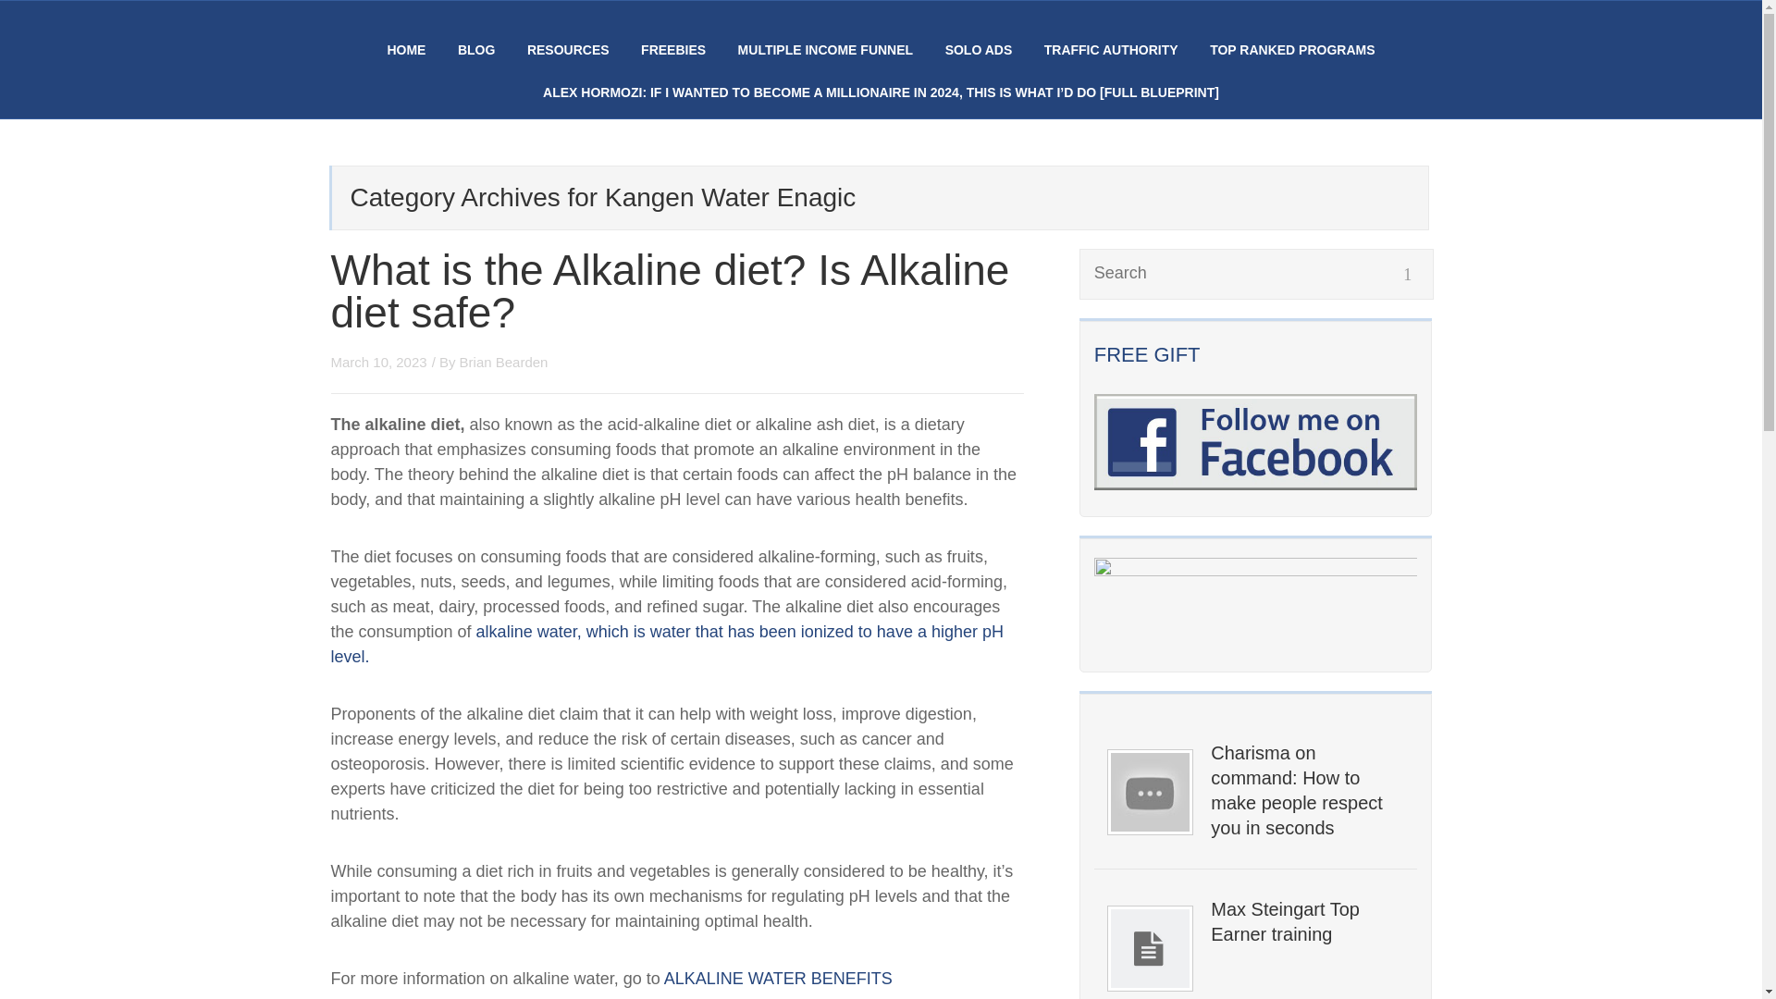 The image size is (1776, 999). What do you see at coordinates (670, 290) in the screenshot?
I see `What is the Alkaline diet? Is Alkaline diet safe?` at bounding box center [670, 290].